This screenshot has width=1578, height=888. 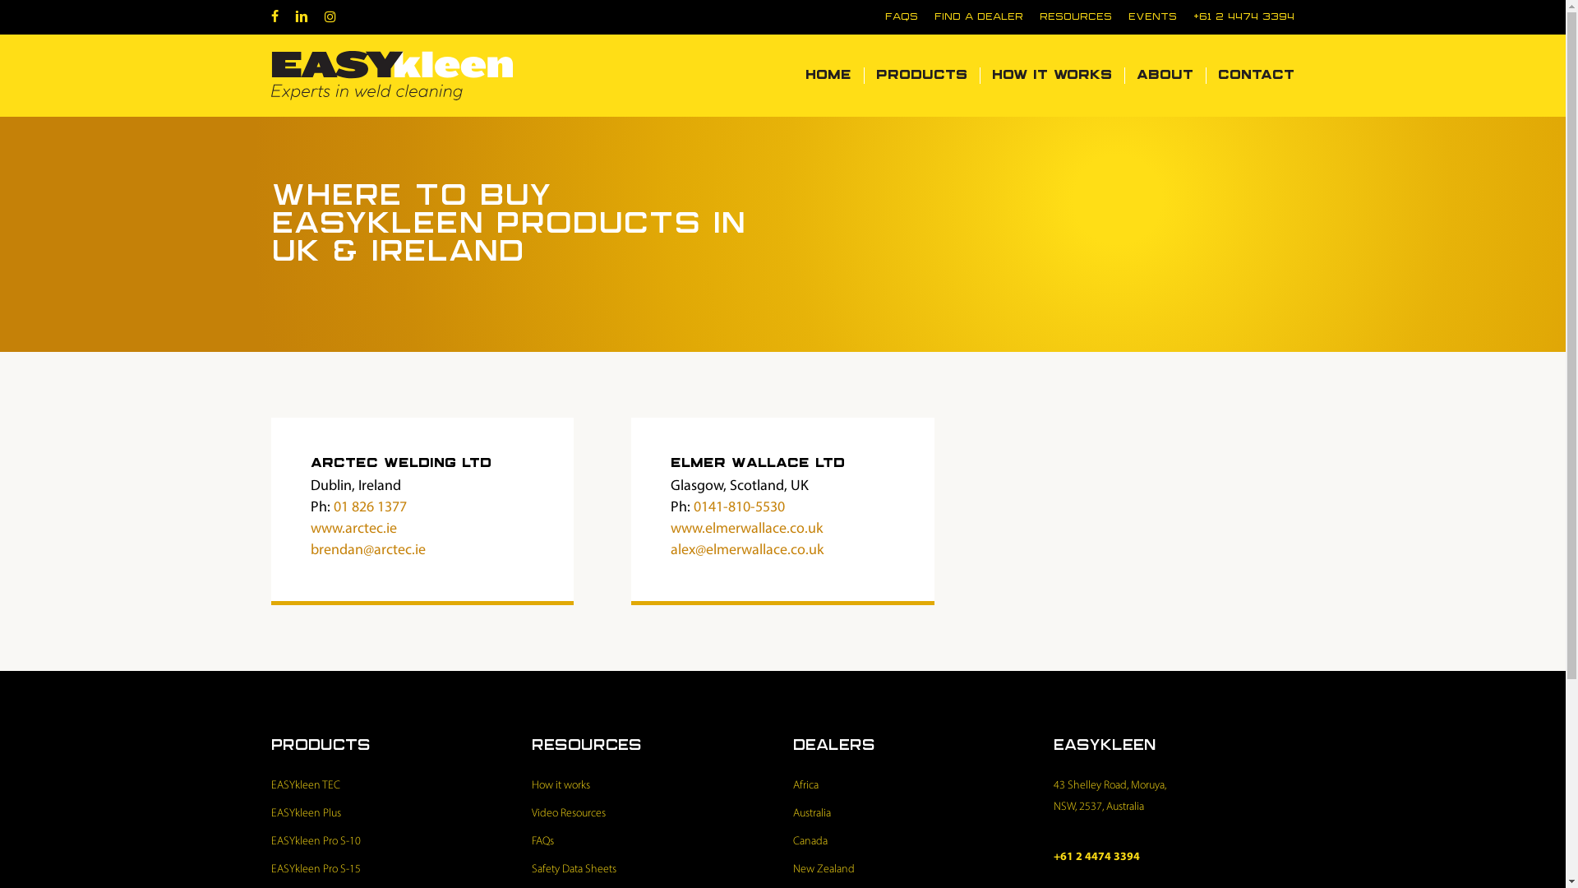 I want to click on Australia, so click(x=913, y=814).